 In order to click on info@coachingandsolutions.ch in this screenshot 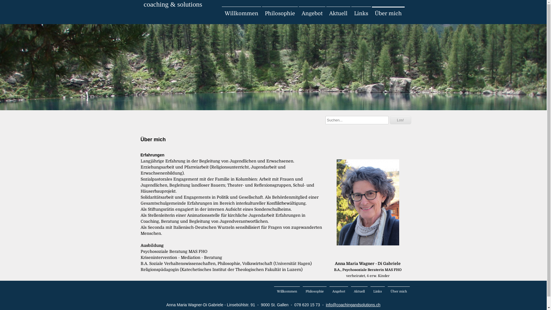, I will do `click(353, 305)`.